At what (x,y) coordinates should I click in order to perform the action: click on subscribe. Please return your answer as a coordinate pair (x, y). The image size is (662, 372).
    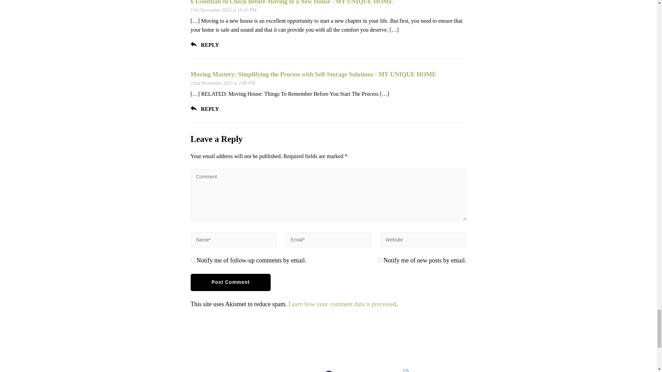
    Looking at the image, I should click on (379, 260).